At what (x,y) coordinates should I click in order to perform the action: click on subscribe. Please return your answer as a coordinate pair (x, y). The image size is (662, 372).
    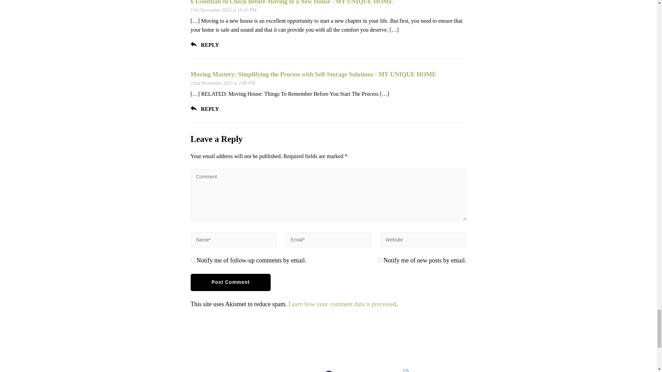
    Looking at the image, I should click on (379, 260).